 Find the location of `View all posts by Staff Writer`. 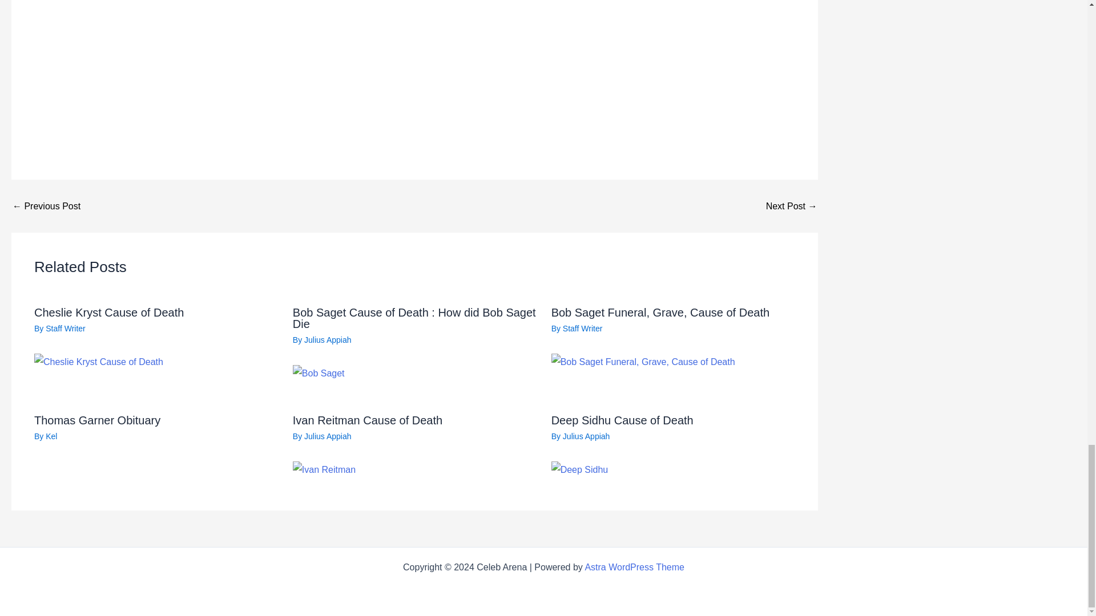

View all posts by Staff Writer is located at coordinates (583, 329).